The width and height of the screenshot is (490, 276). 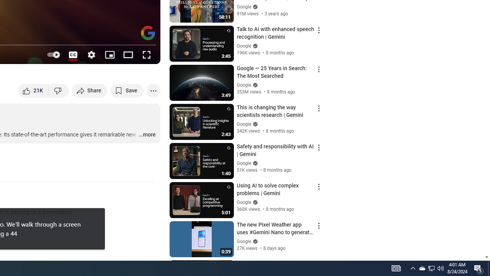 I want to click on Verified, so click(x=254, y=242).